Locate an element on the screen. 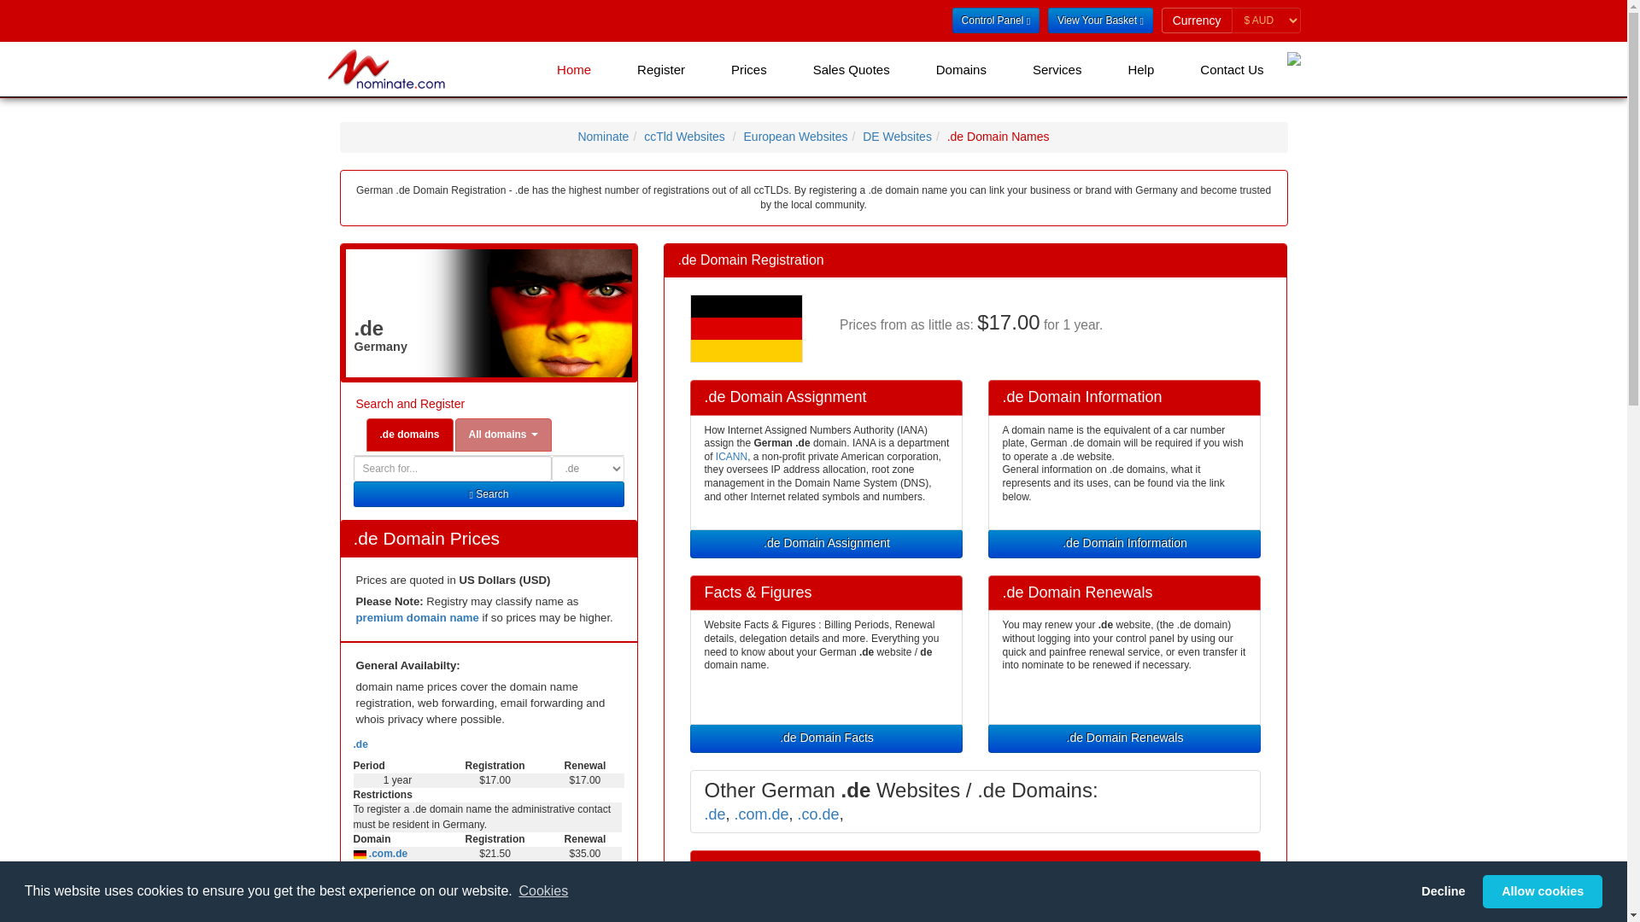 The width and height of the screenshot is (1640, 922). Allow cookies is located at coordinates (1542, 890).